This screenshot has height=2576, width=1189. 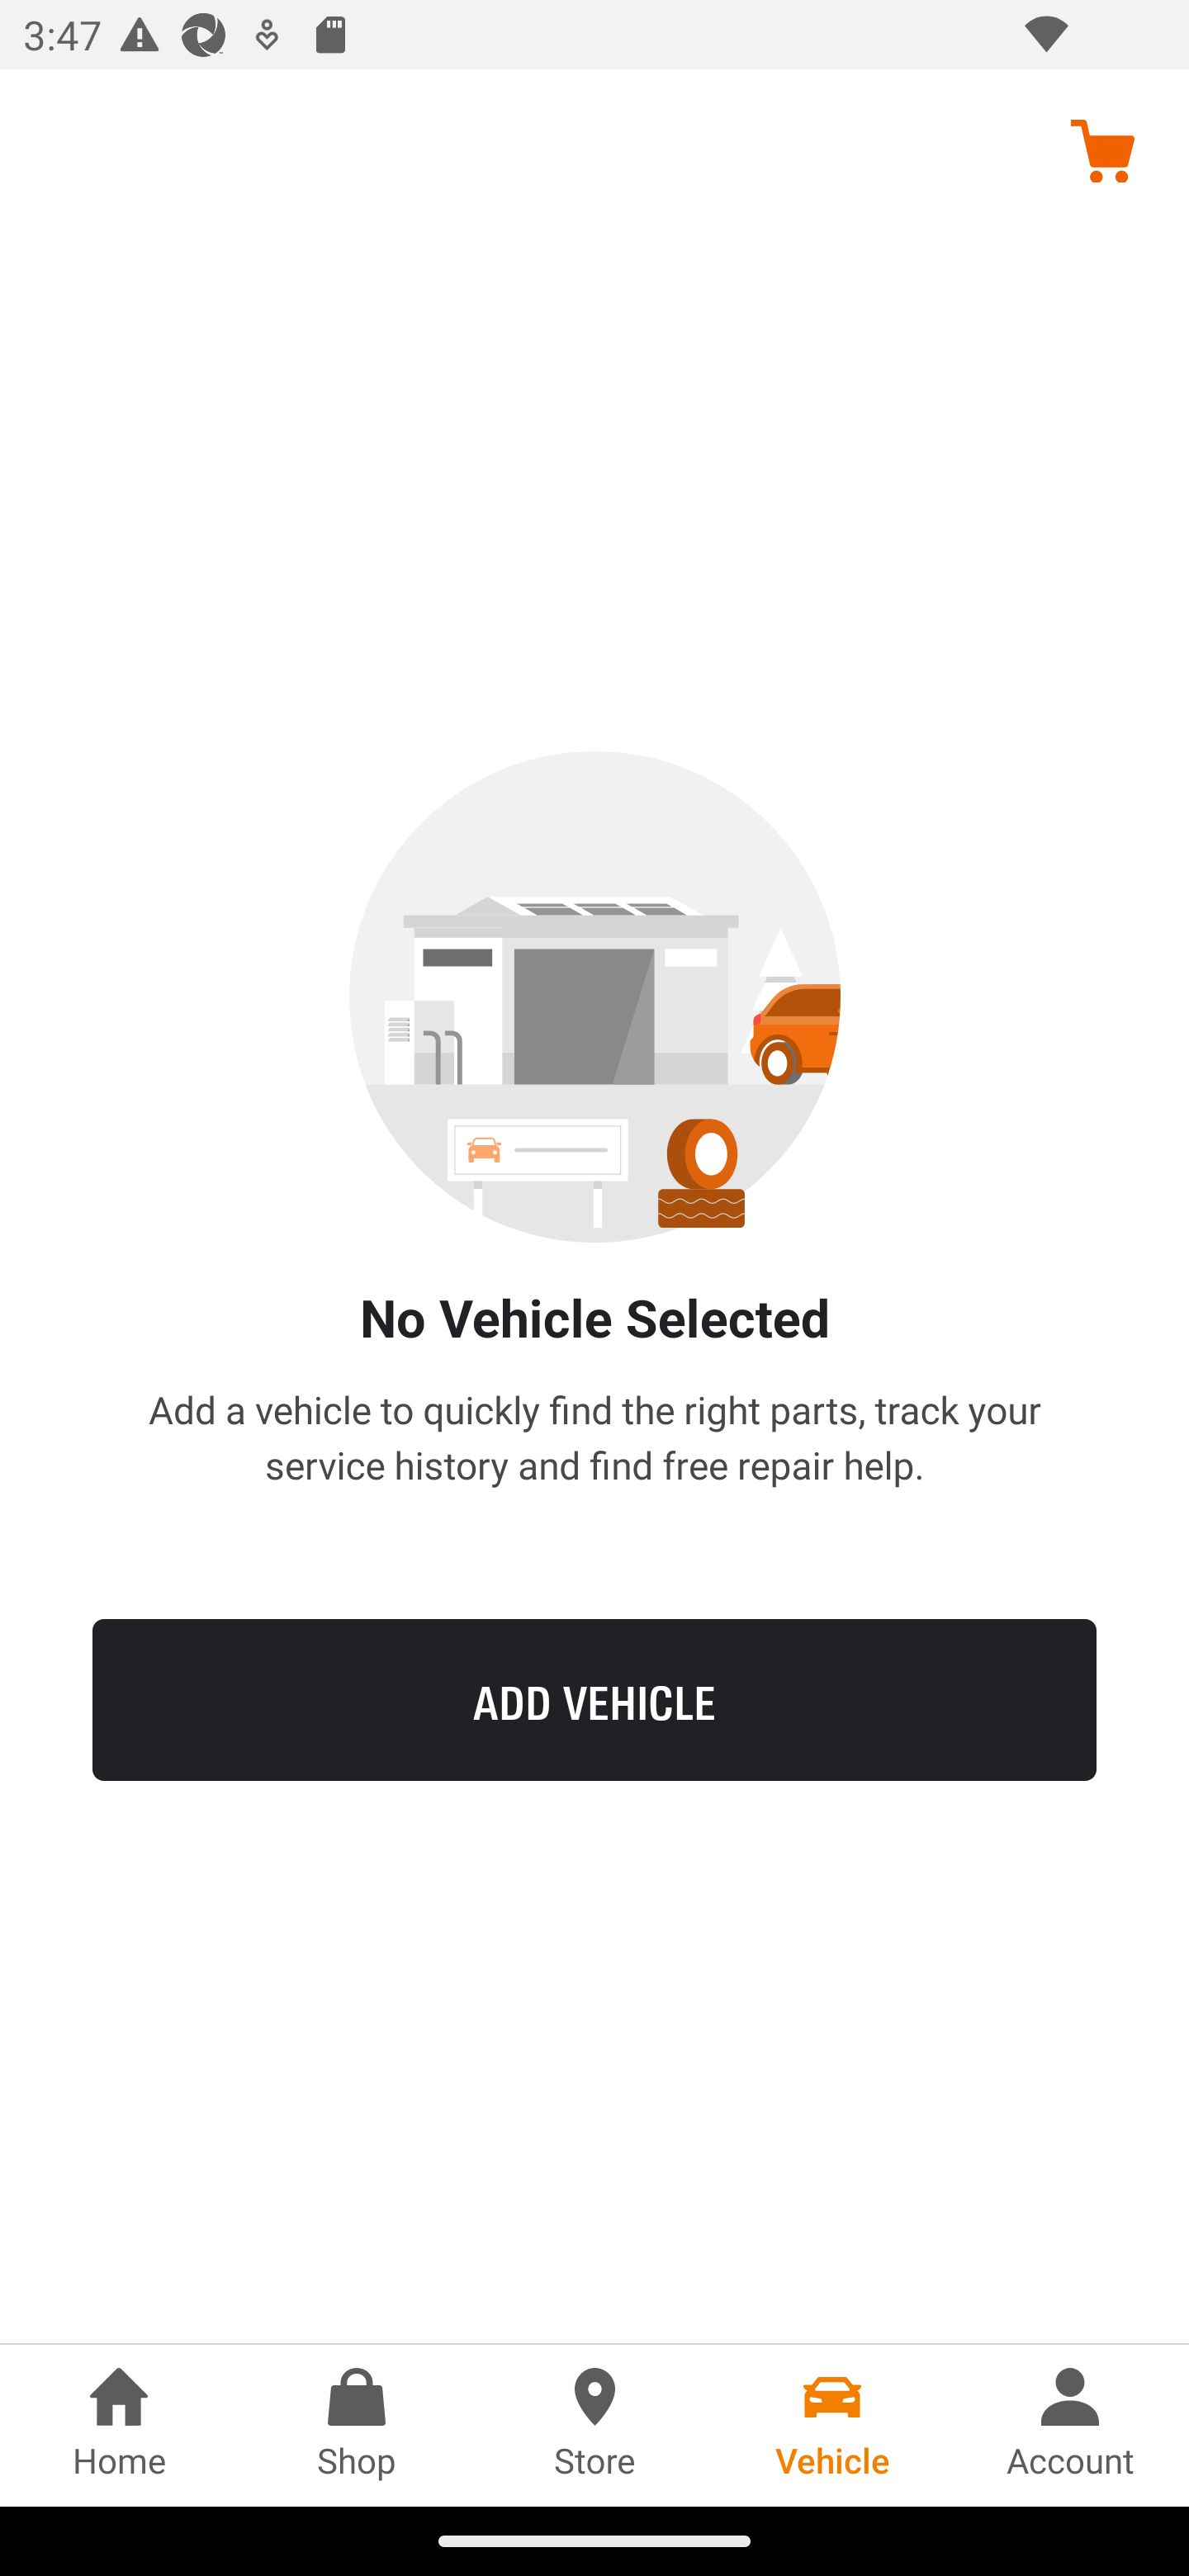 I want to click on Vehicle, so click(x=832, y=2425).